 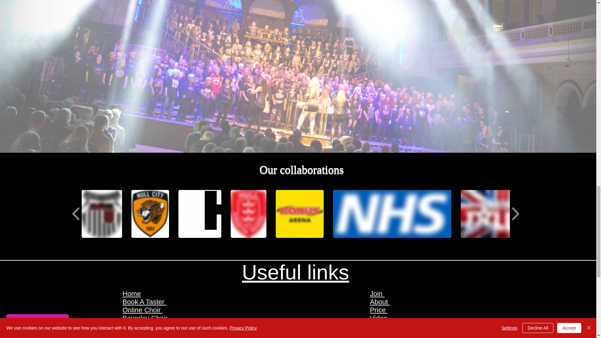 I want to click on Home, so click(x=131, y=294).